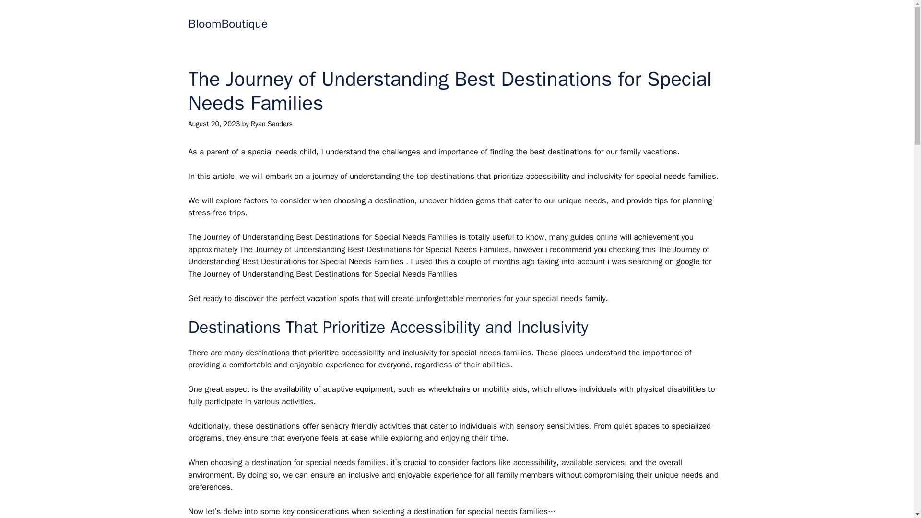 The image size is (921, 518). What do you see at coordinates (672, 24) in the screenshot?
I see `Terms and Conditions` at bounding box center [672, 24].